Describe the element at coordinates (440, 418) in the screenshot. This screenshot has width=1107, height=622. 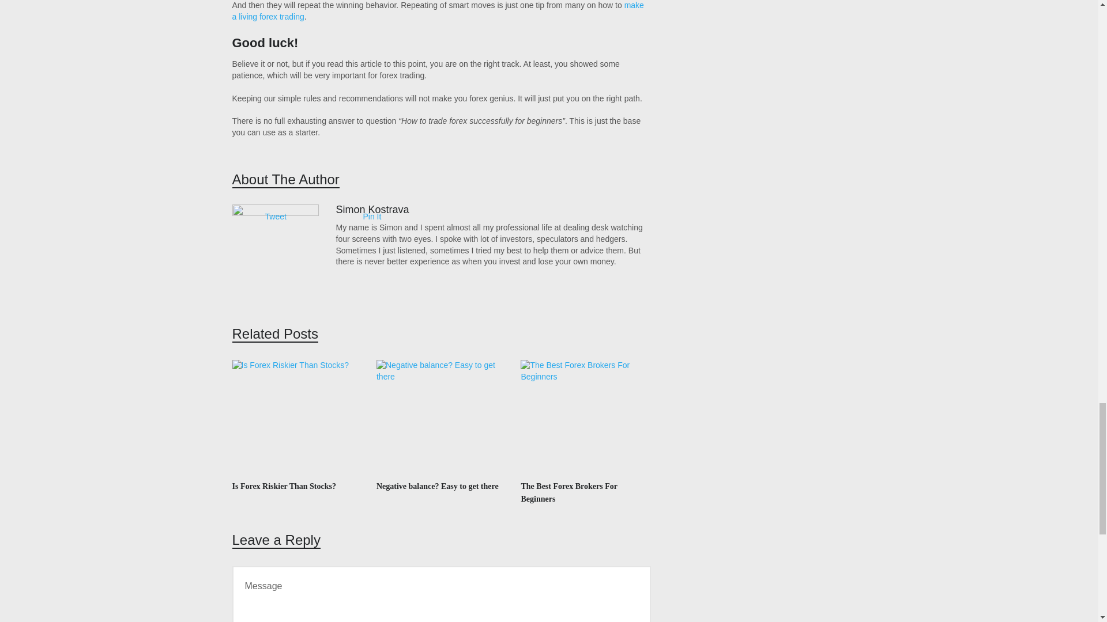
I see `Negative balance? Easy to get there` at that location.